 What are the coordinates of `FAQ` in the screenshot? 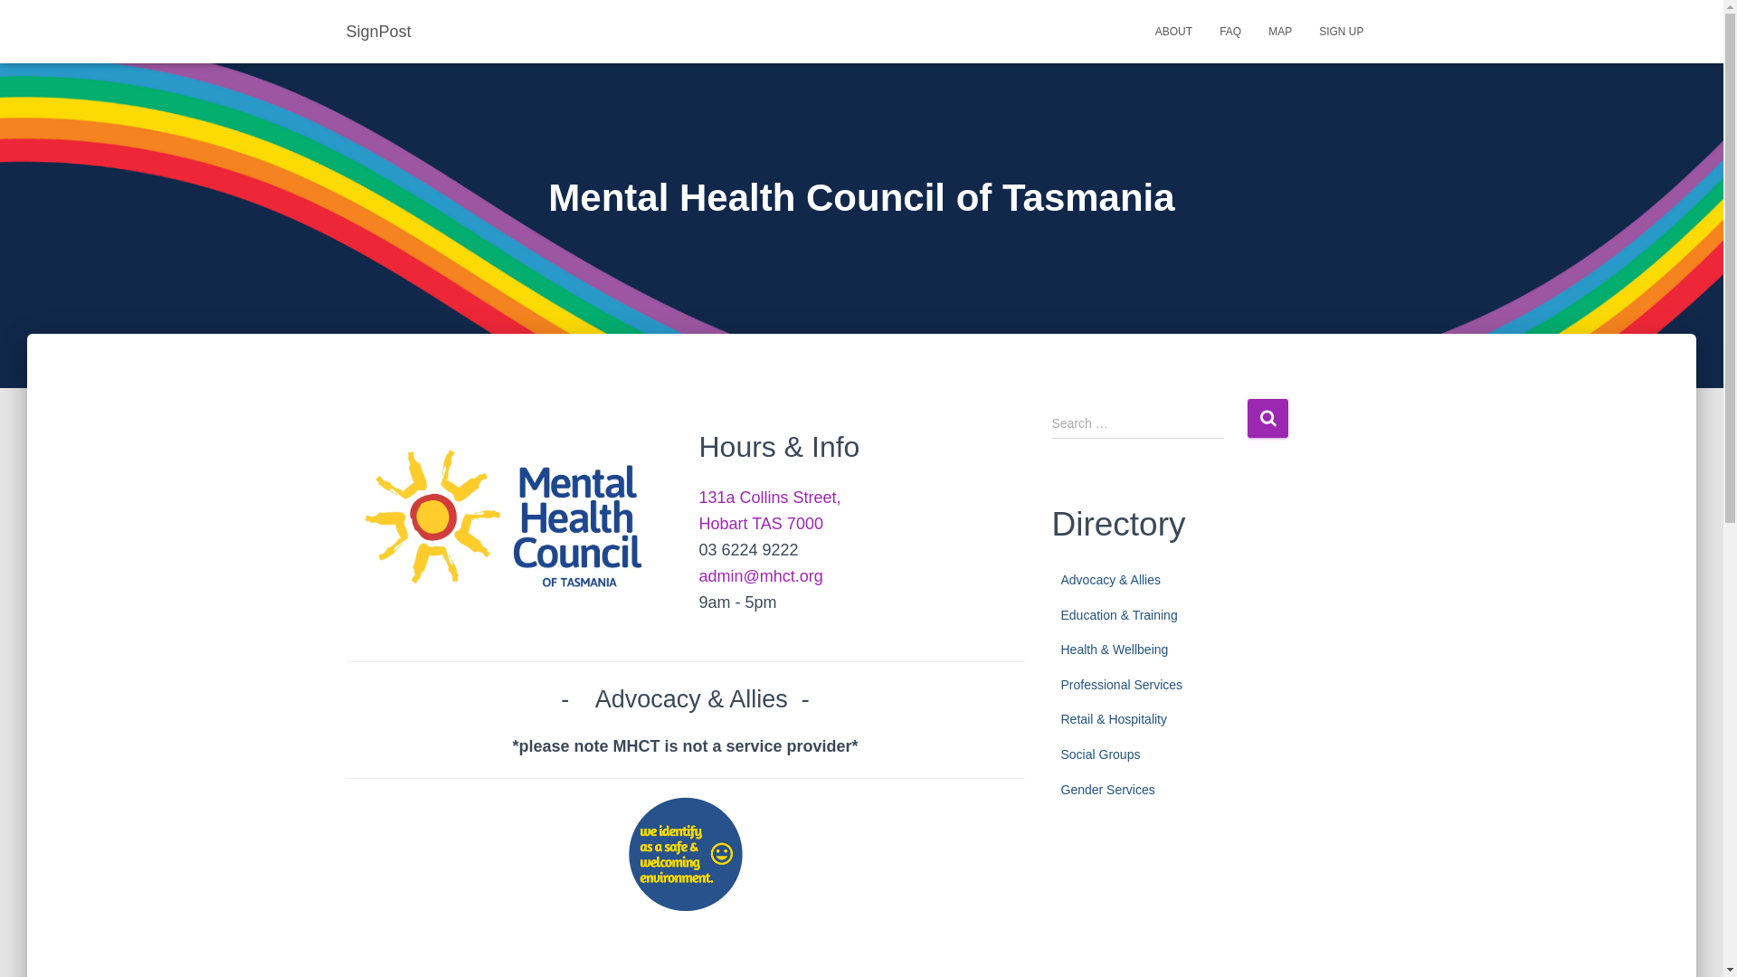 It's located at (1229, 31).